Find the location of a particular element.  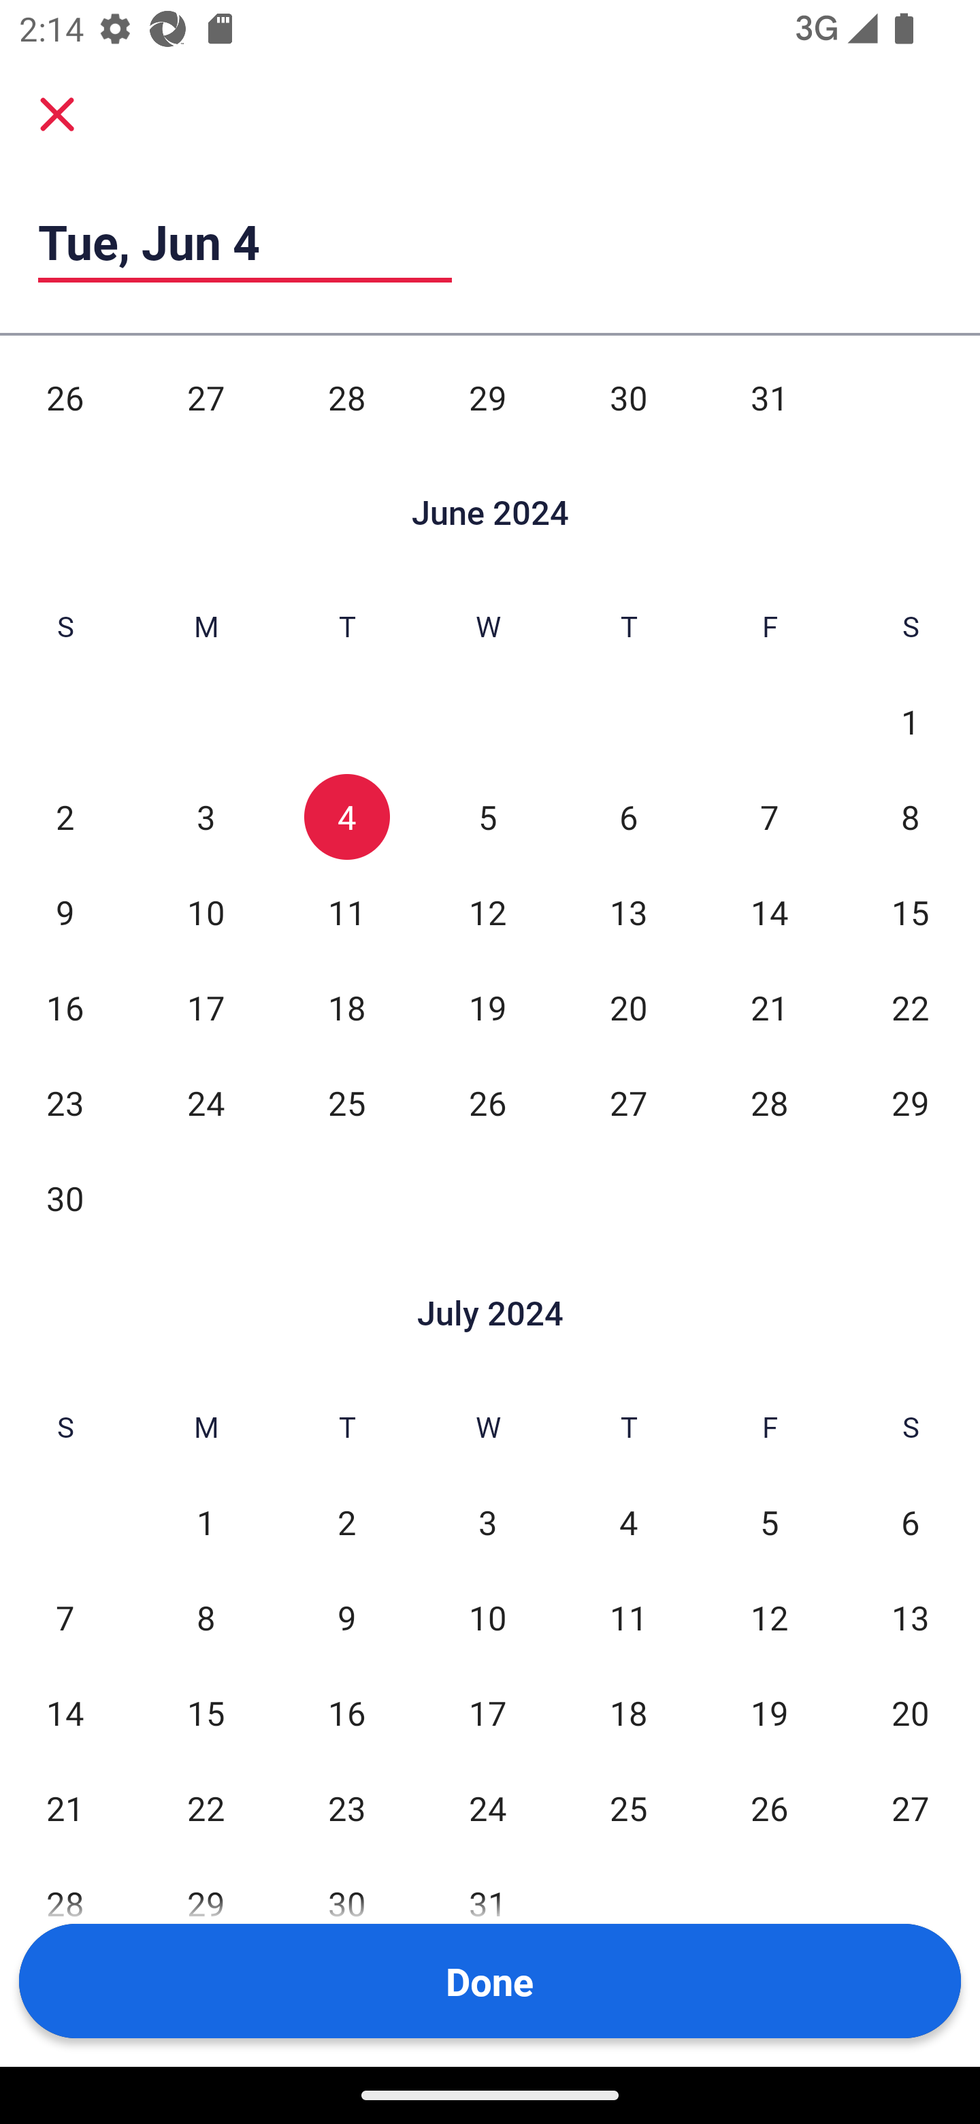

16 Sun, Jun 16, Not Selected is located at coordinates (65, 1008).